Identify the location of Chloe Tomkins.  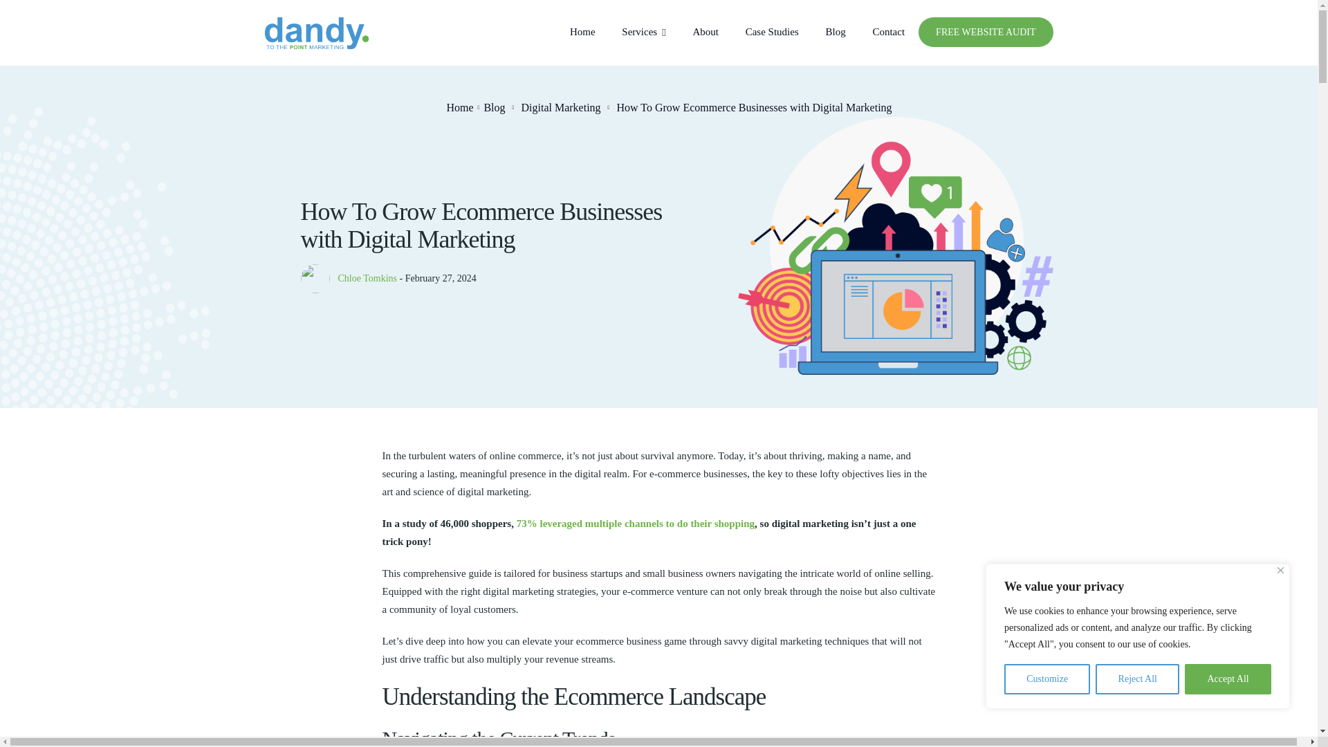
(367, 278).